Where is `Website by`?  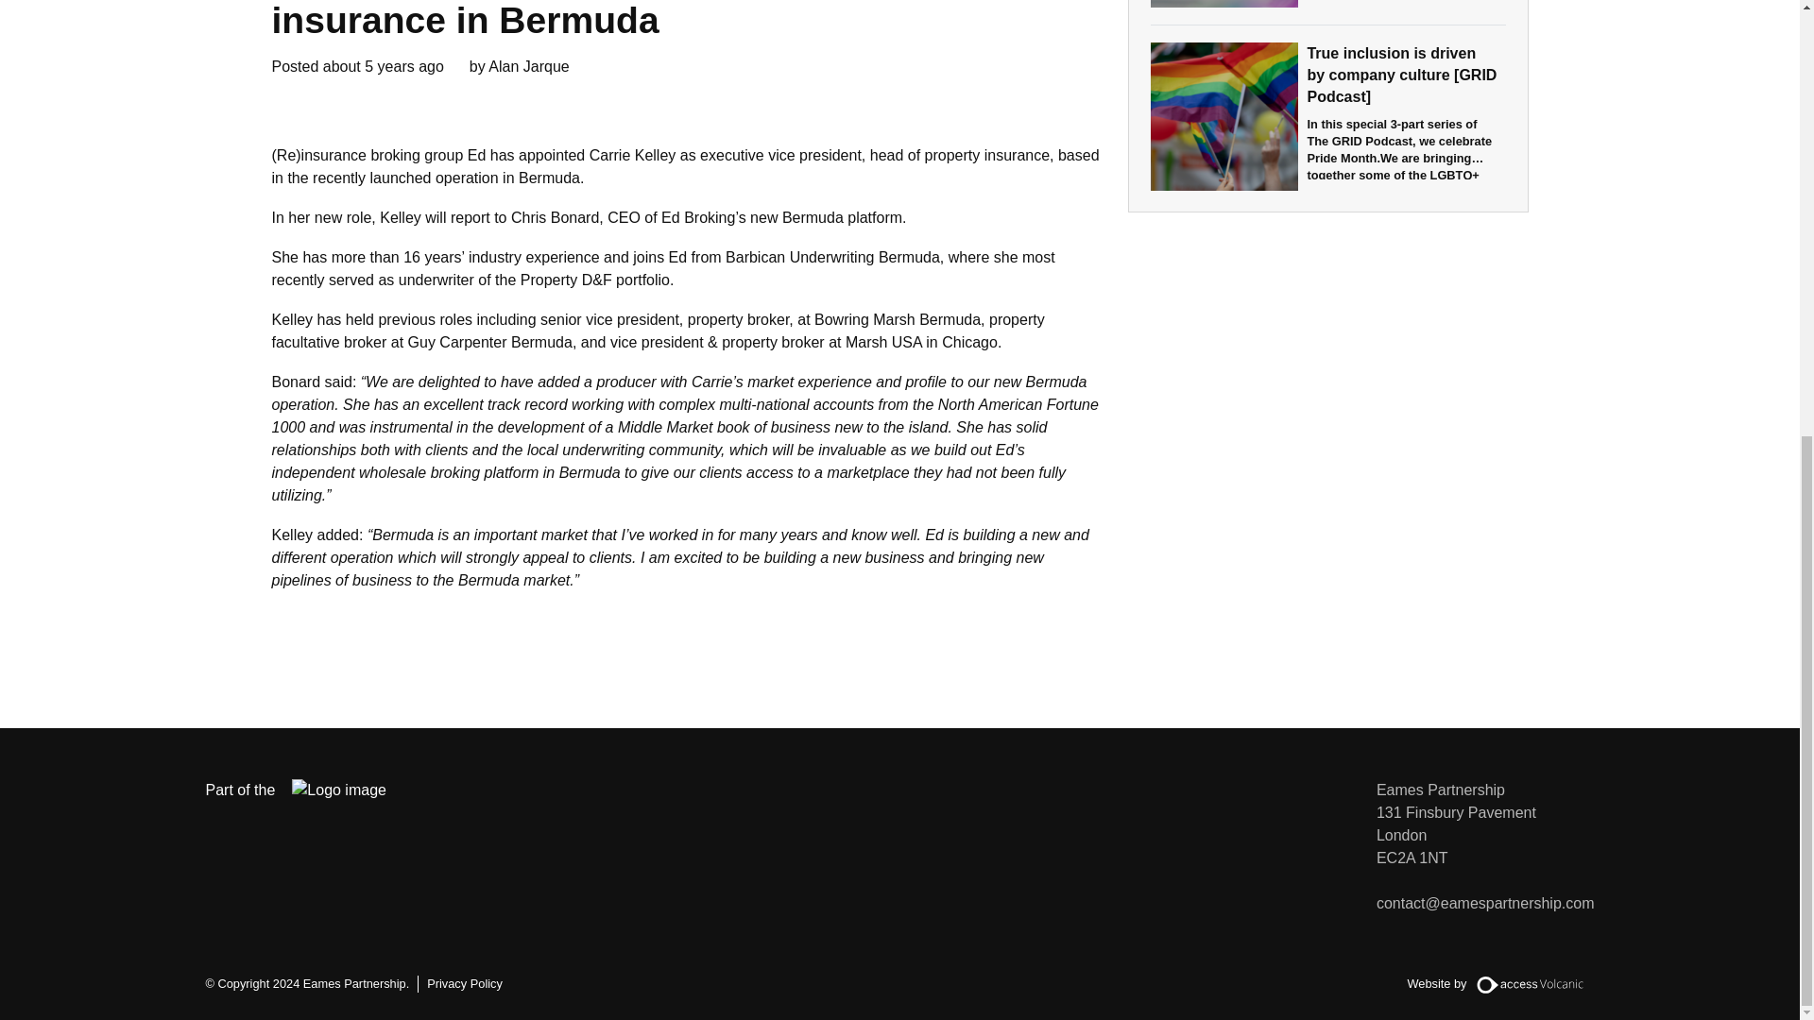 Website by is located at coordinates (1500, 984).